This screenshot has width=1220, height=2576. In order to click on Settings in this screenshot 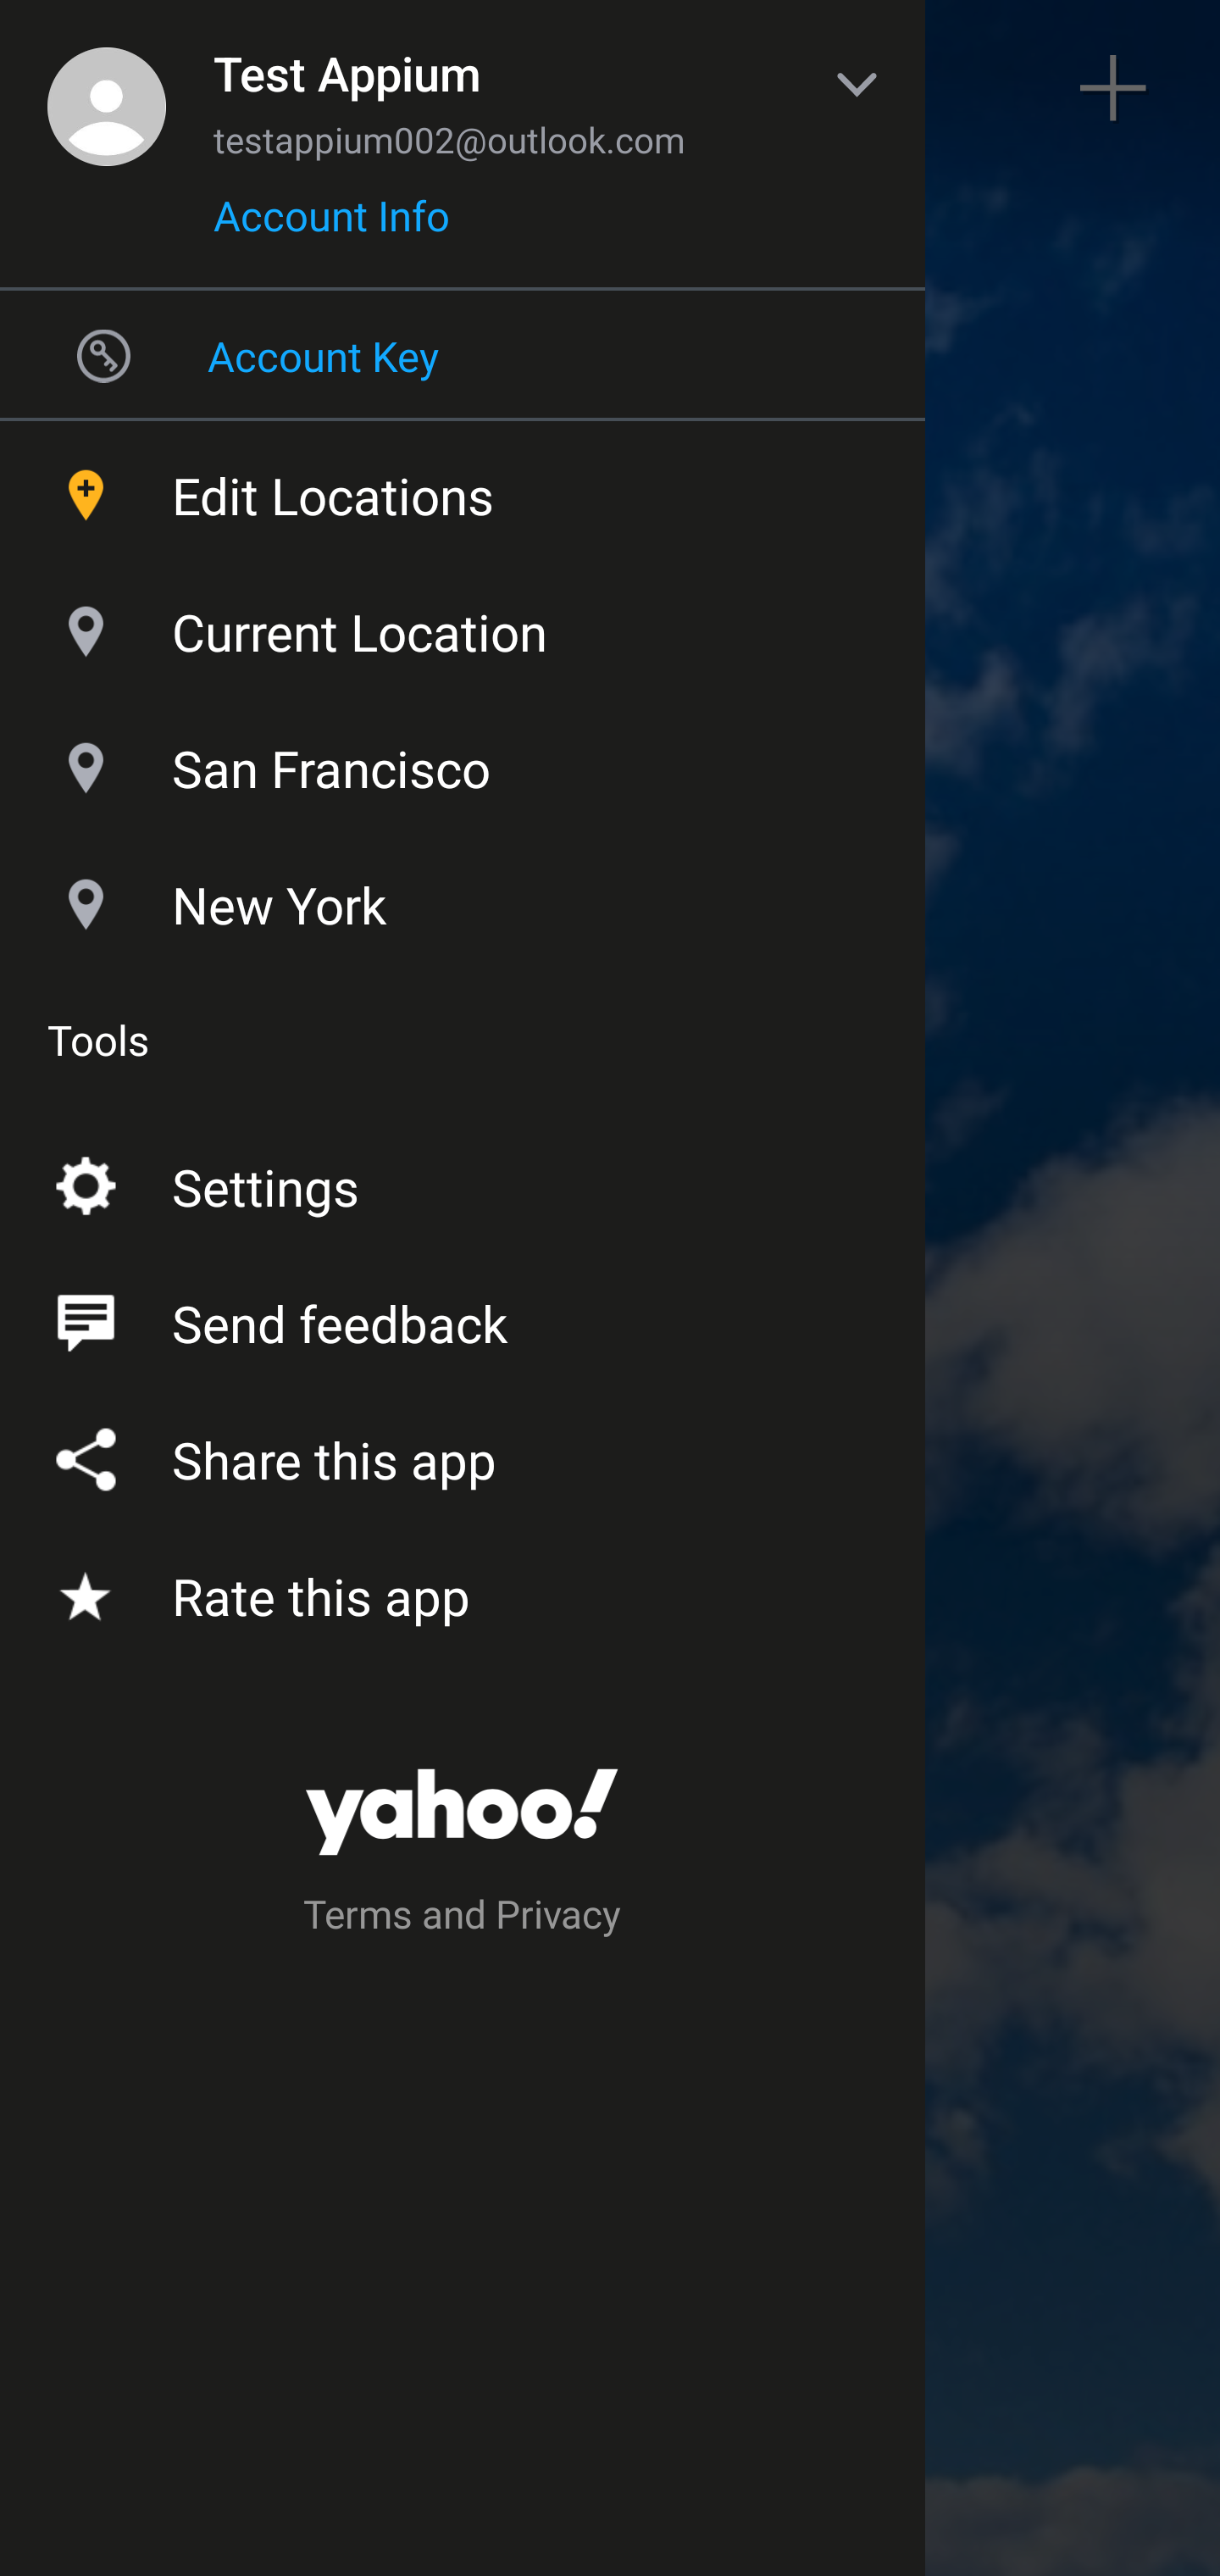, I will do `click(463, 1181)`.